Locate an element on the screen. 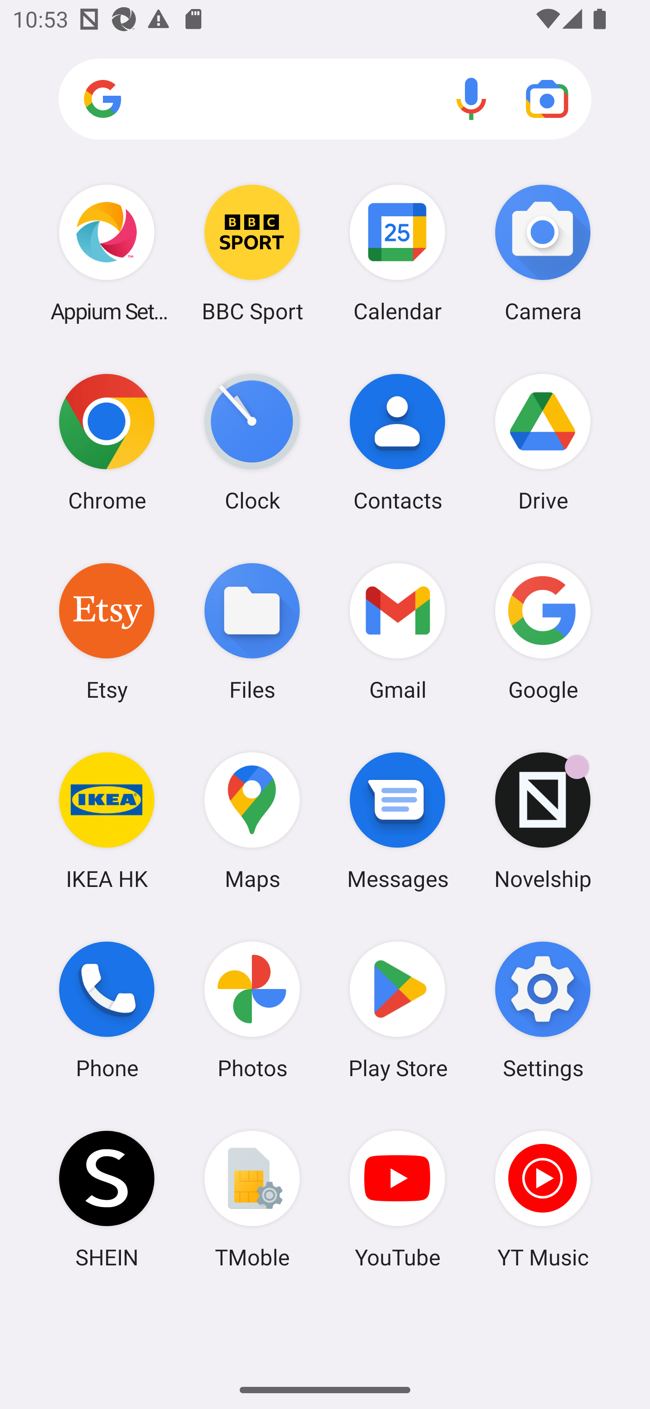 This screenshot has height=1409, width=650. Contacts is located at coordinates (398, 442).